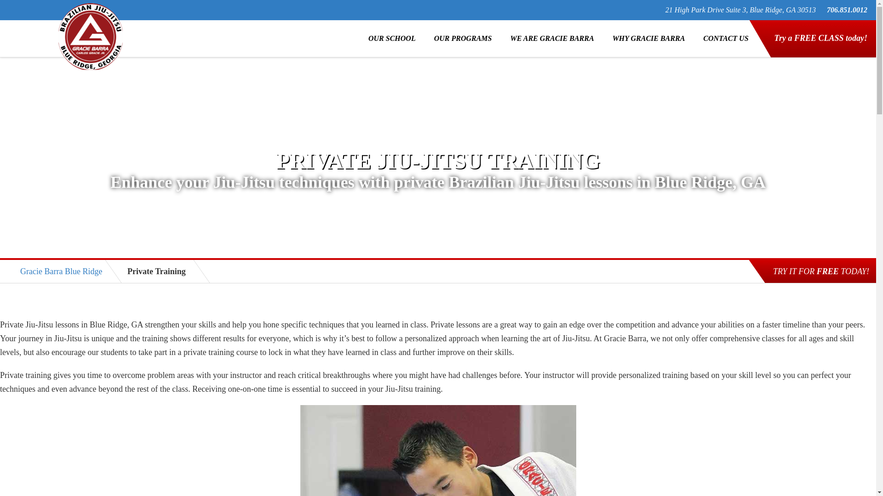 The height and width of the screenshot is (496, 883). What do you see at coordinates (726, 39) in the screenshot?
I see `CONTACT US` at bounding box center [726, 39].